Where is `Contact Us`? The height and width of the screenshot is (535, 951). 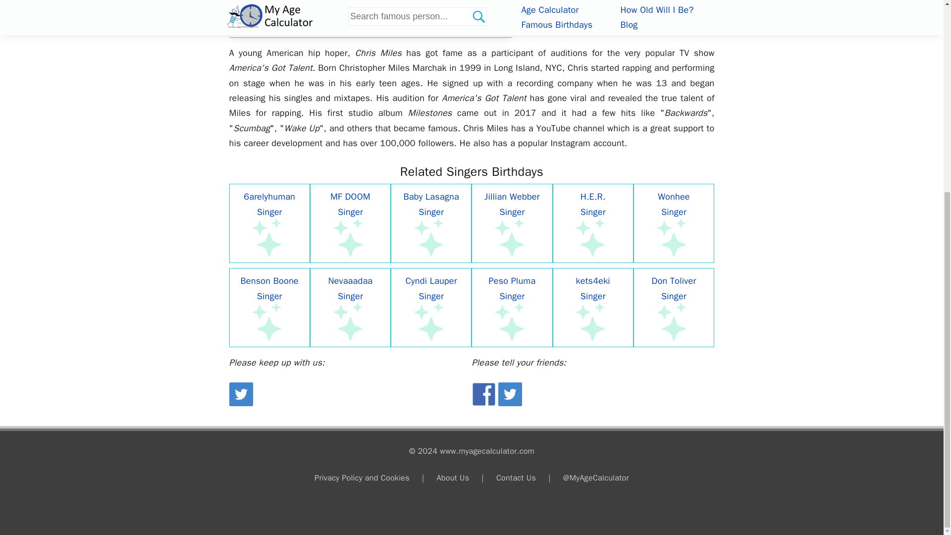
Contact Us is located at coordinates (516, 478).